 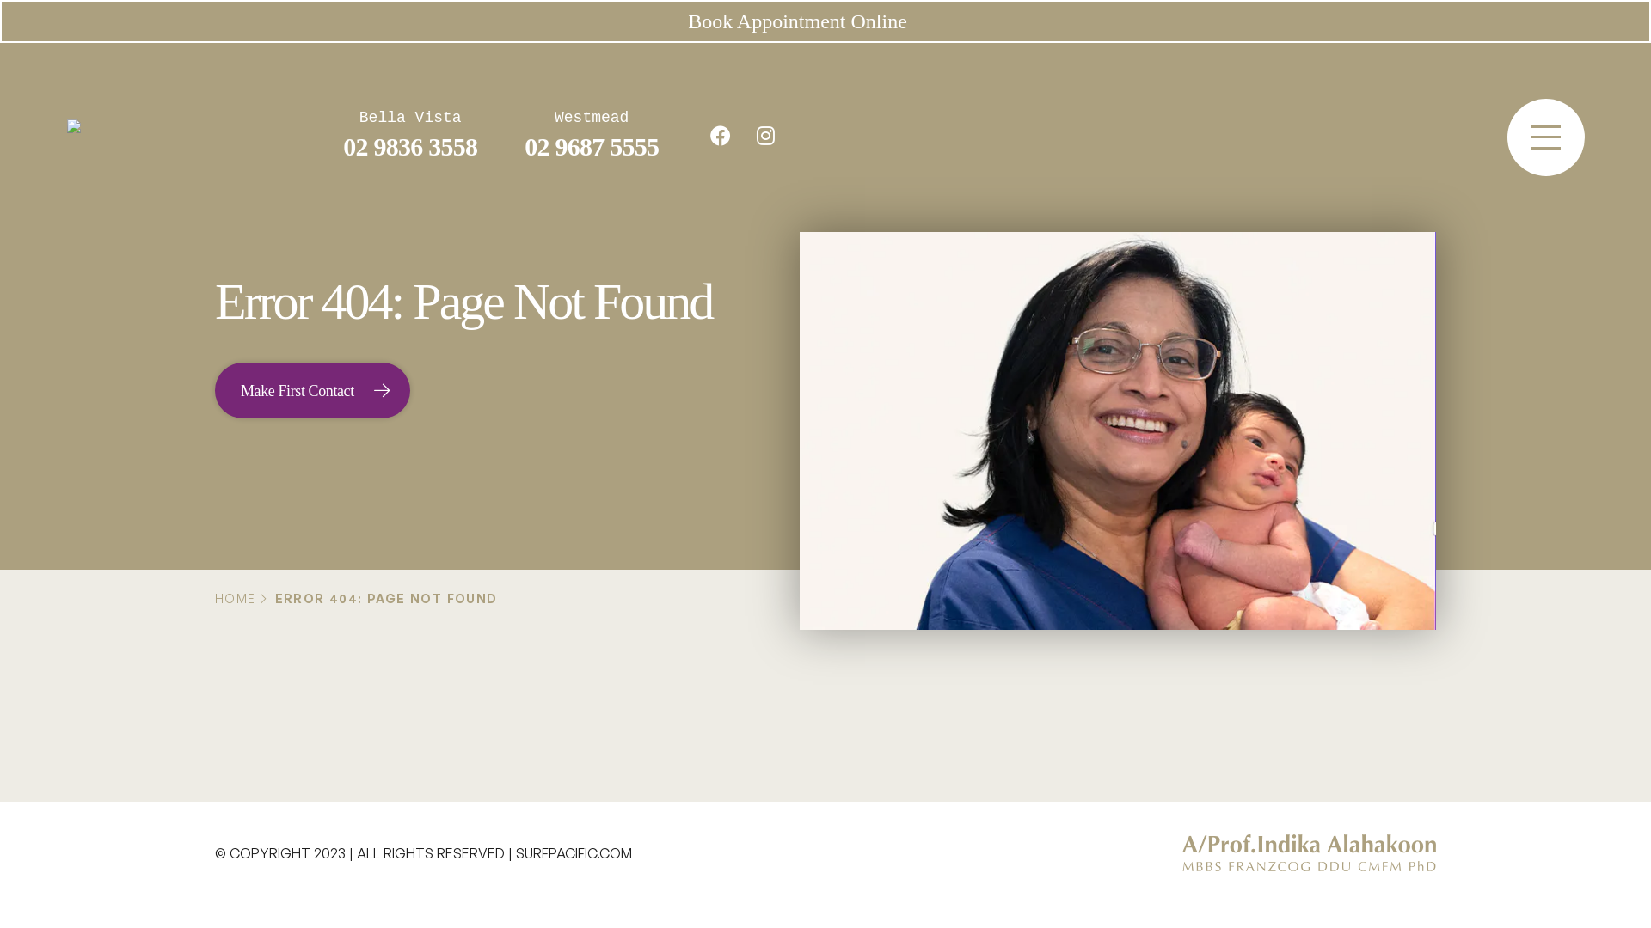 I want to click on 02 9687 5555, so click(x=592, y=146).